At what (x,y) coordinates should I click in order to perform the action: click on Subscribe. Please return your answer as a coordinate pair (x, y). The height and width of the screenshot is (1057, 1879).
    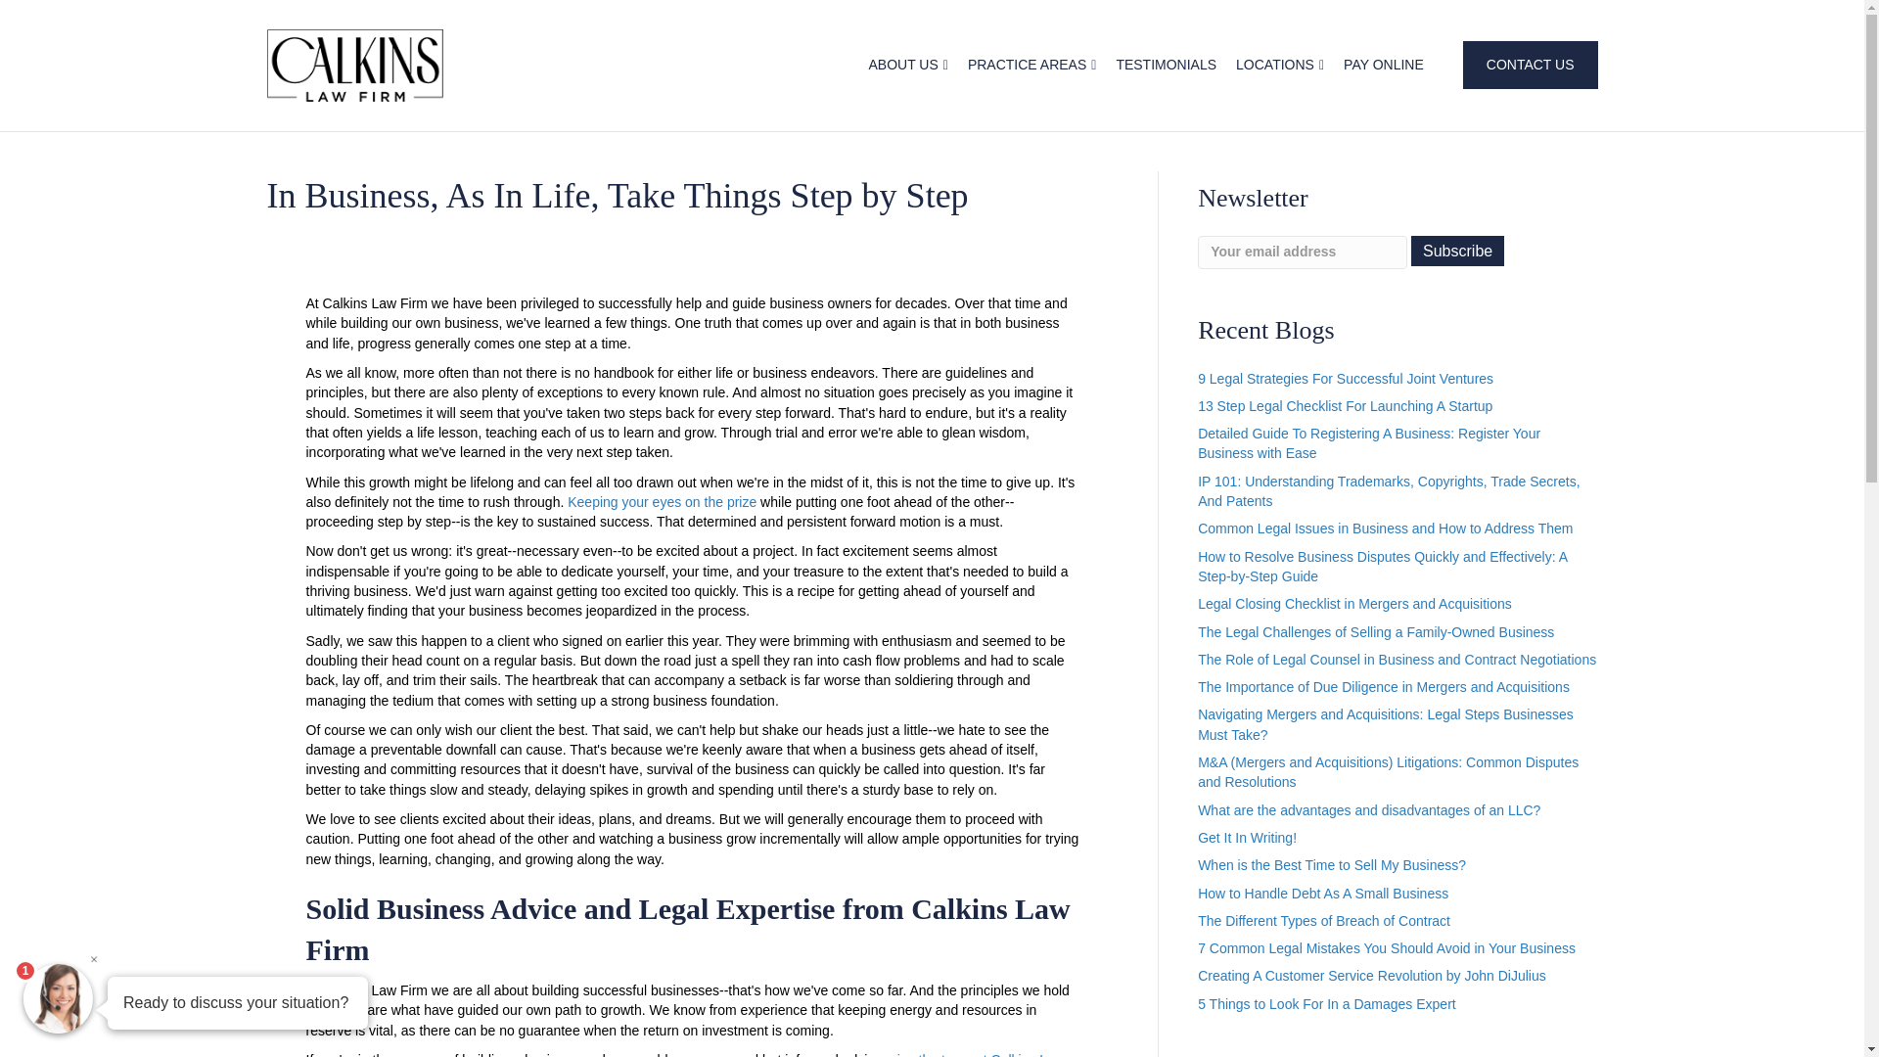
    Looking at the image, I should click on (1457, 251).